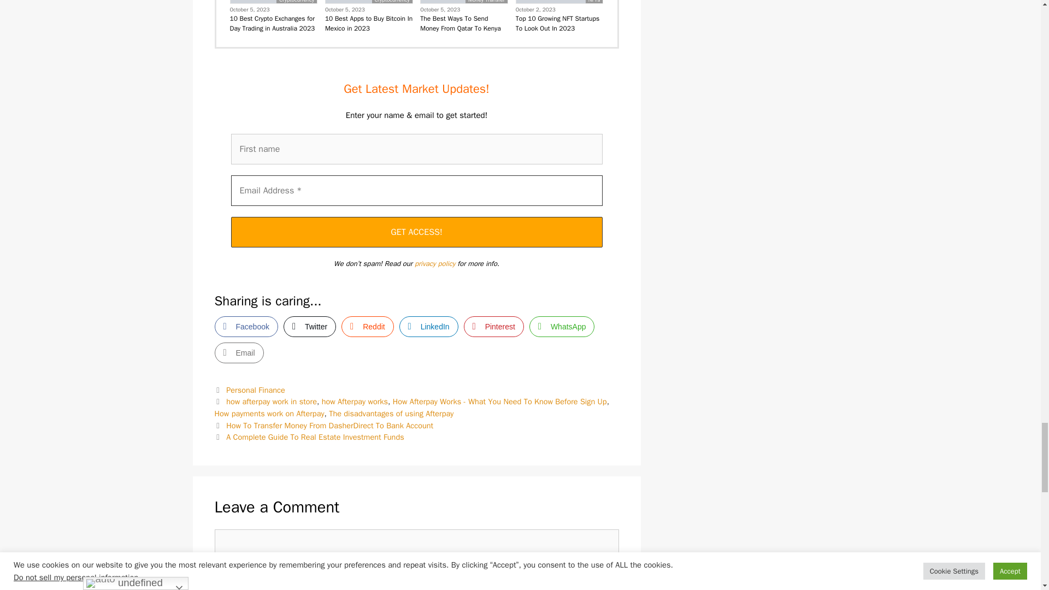 The height and width of the screenshot is (590, 1049). I want to click on Email Address, so click(416, 190).